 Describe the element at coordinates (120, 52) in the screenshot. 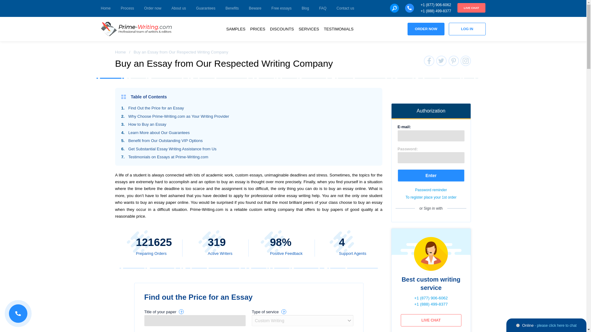

I see `Home` at that location.